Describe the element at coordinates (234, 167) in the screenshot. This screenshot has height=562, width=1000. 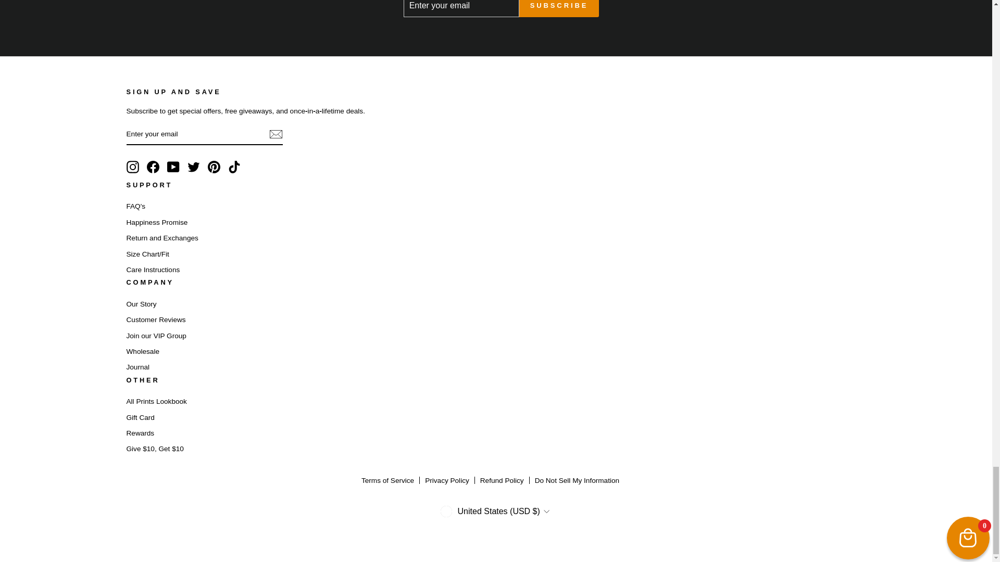
I see `Free Birdees on TikTok` at that location.